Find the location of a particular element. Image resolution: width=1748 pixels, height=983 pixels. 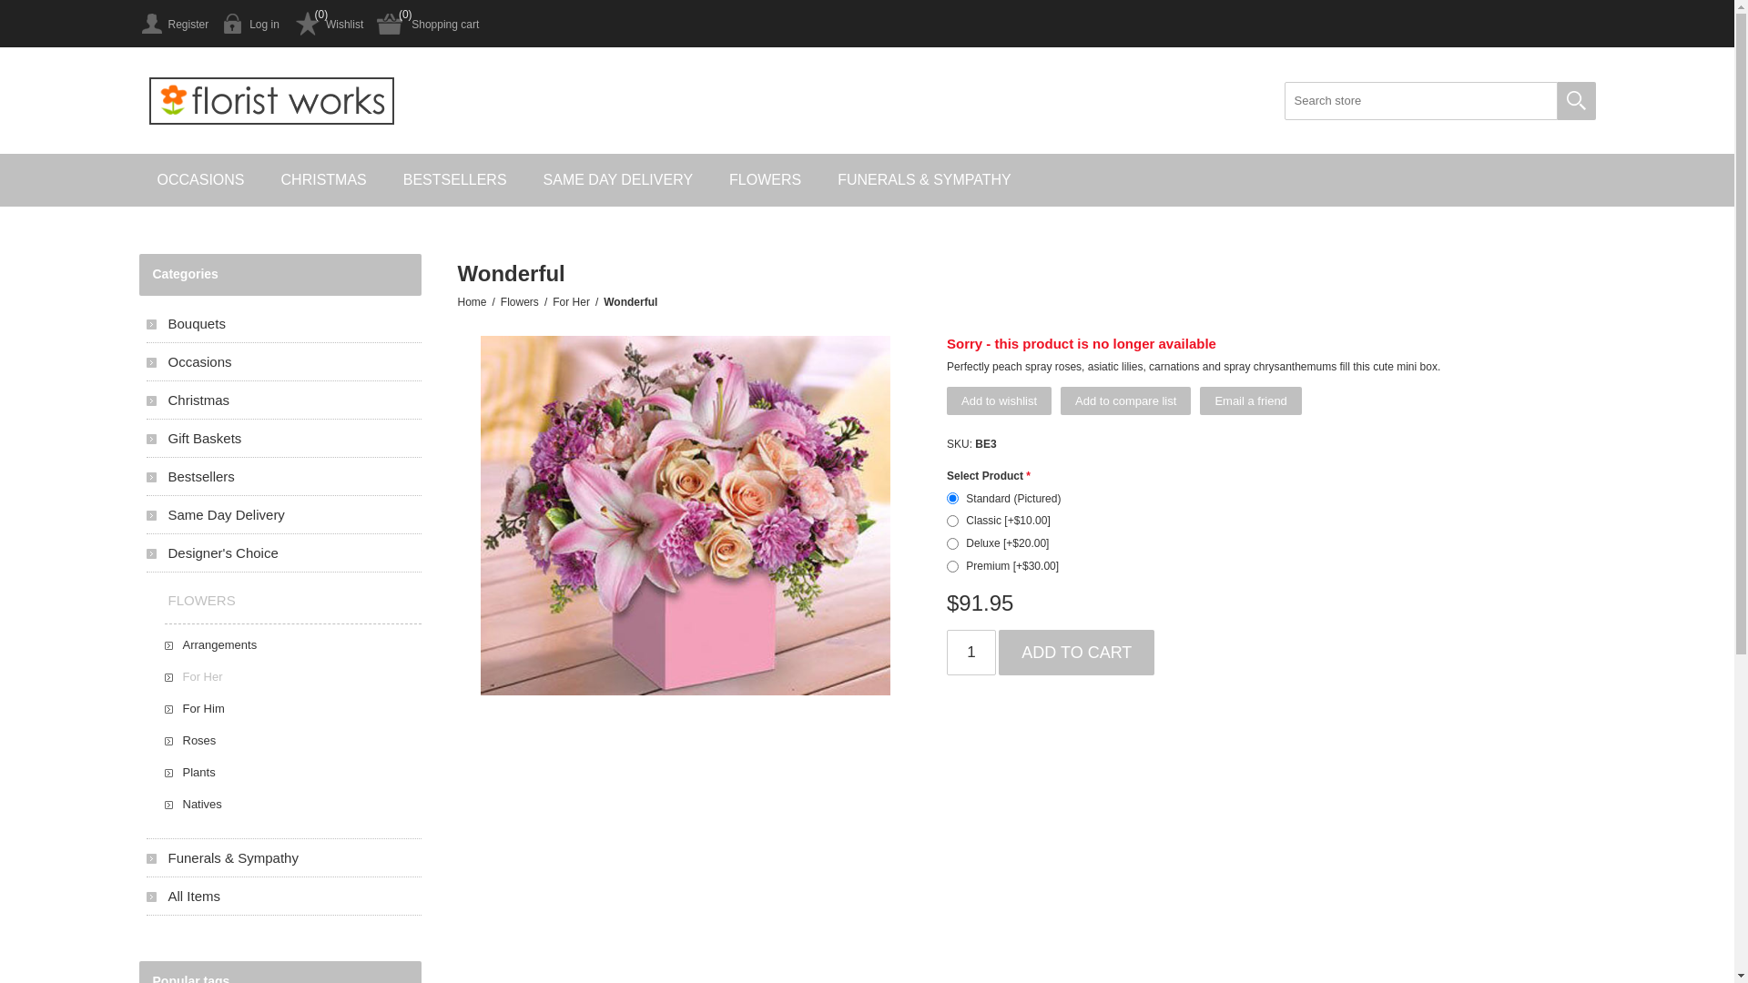

Wishlist is located at coordinates (328, 24).